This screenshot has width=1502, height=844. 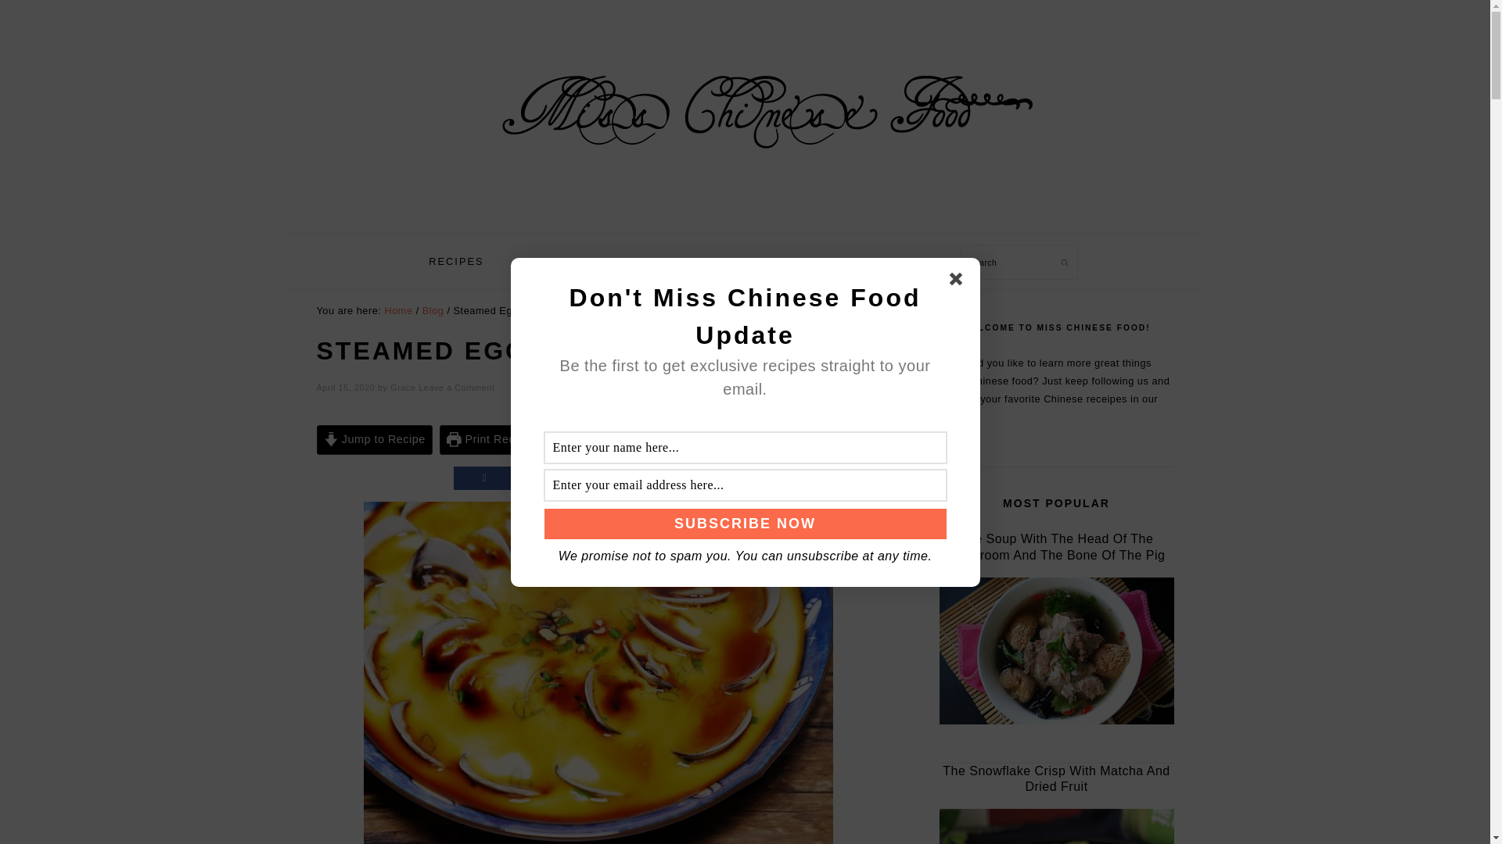 I want to click on Grace, so click(x=403, y=388).